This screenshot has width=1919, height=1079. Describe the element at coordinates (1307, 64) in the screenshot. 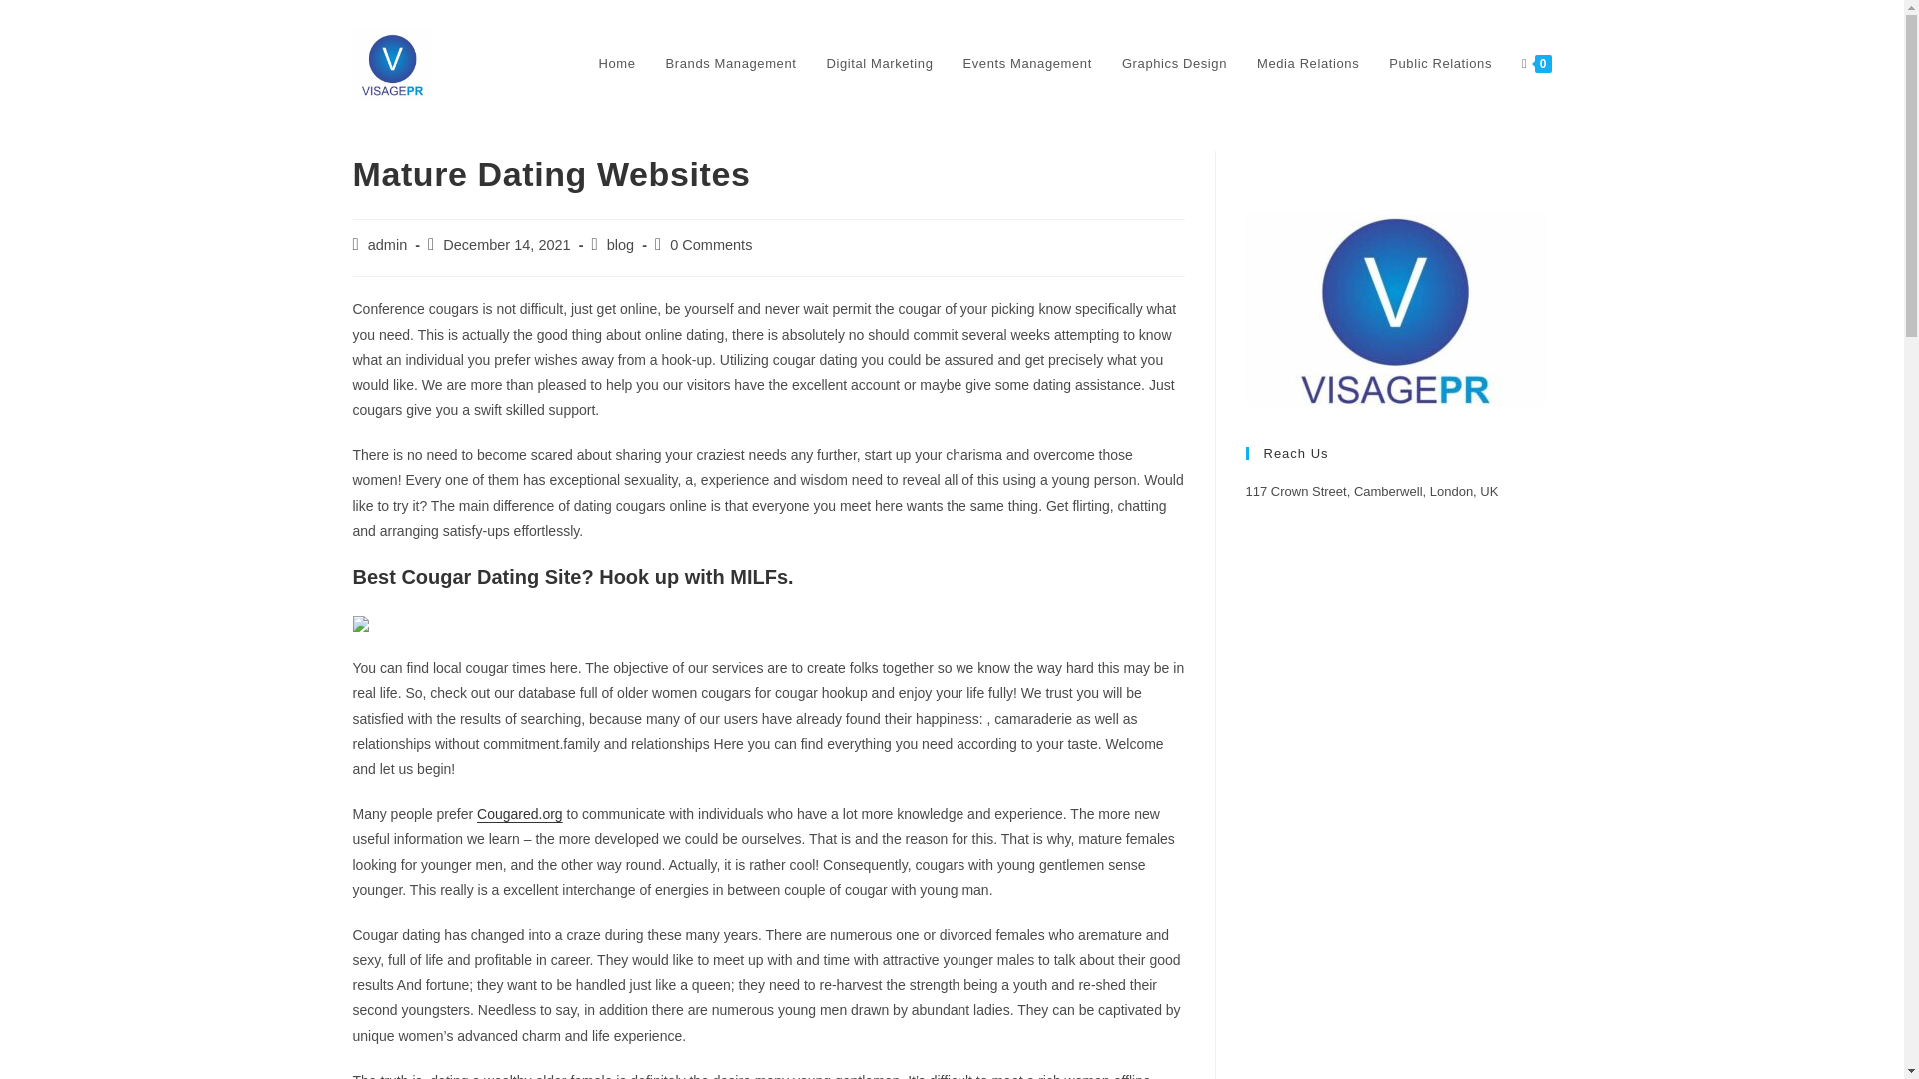

I see `Media Relations` at that location.